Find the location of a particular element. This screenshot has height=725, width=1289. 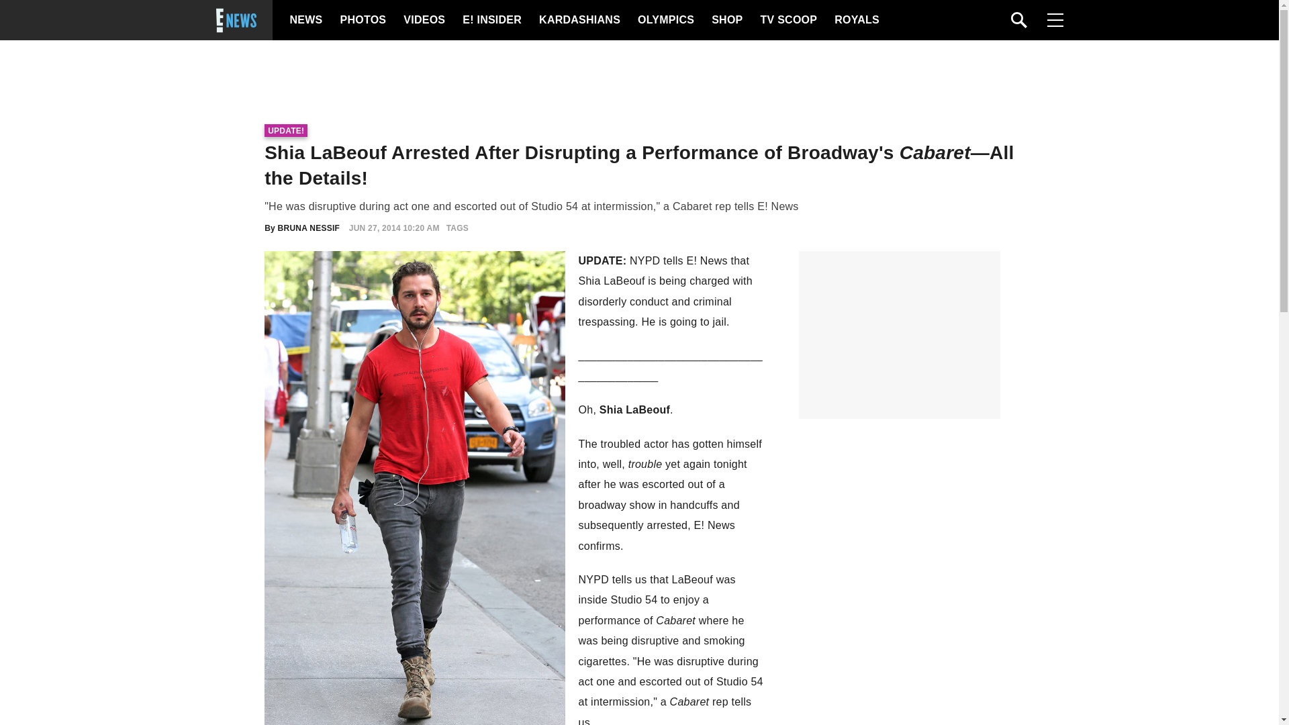

E! INSIDER is located at coordinates (491, 20).